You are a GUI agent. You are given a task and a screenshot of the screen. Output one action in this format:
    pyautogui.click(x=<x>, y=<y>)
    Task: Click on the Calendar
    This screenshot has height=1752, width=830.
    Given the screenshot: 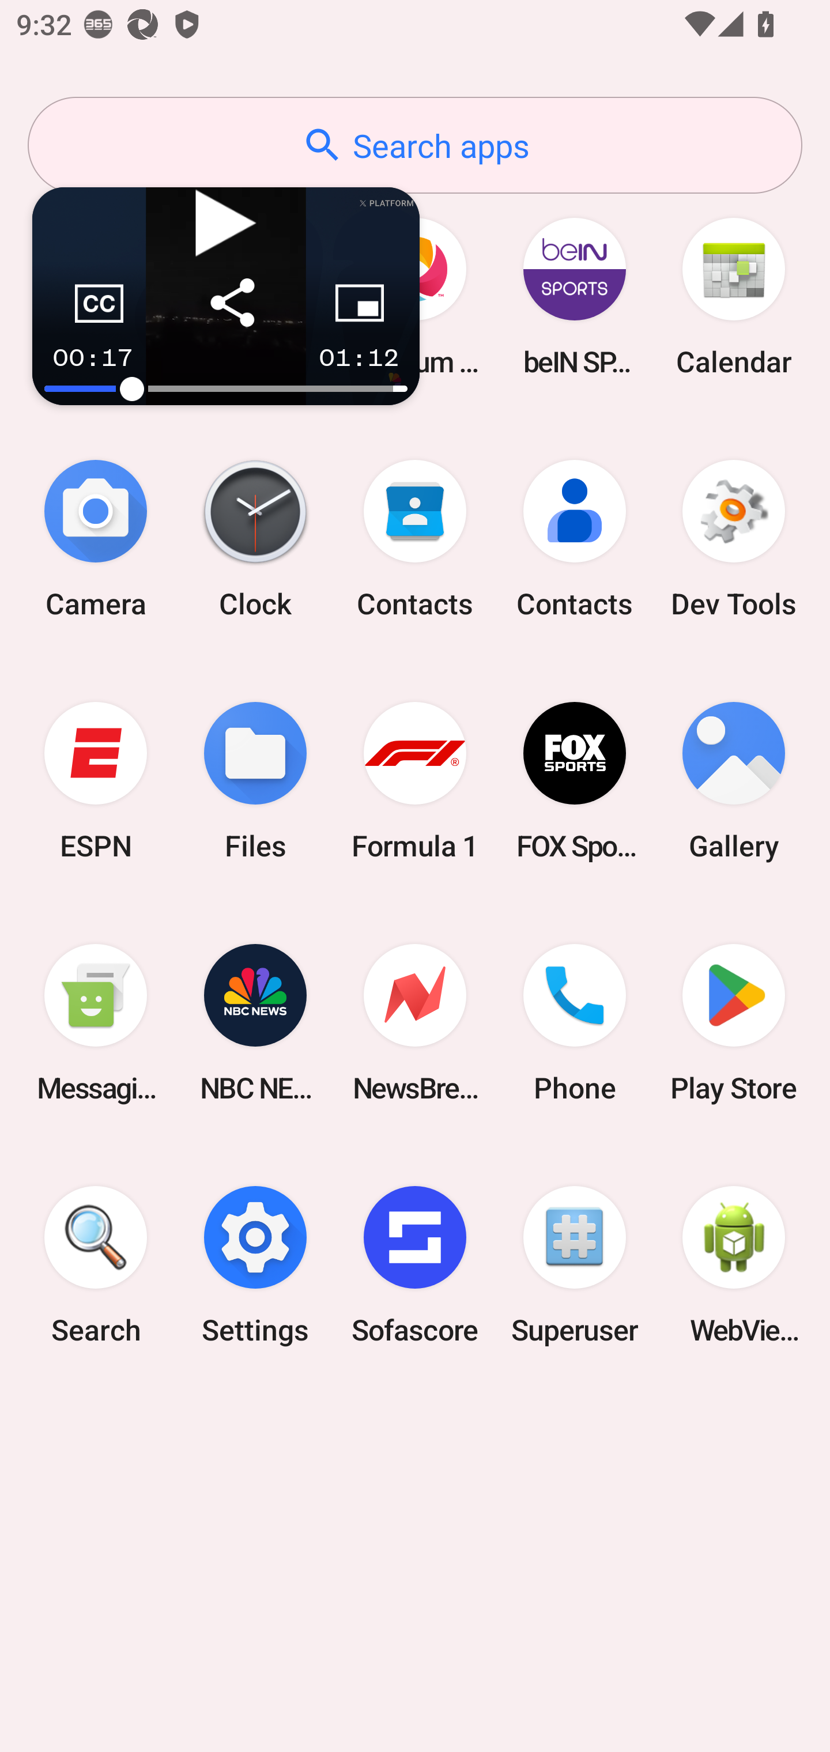 What is the action you would take?
    pyautogui.click(x=734, y=296)
    